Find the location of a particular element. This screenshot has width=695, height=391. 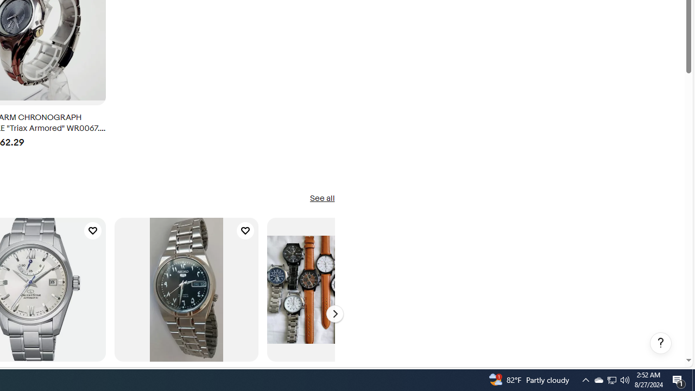

See all is located at coordinates (321, 199).